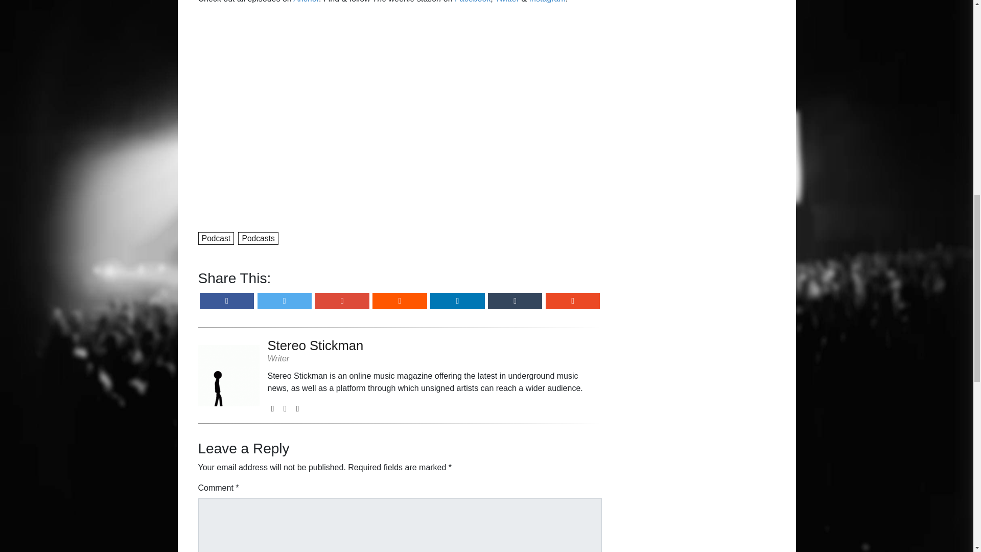 Image resolution: width=981 pixels, height=552 pixels. I want to click on Anchor, so click(306, 2).